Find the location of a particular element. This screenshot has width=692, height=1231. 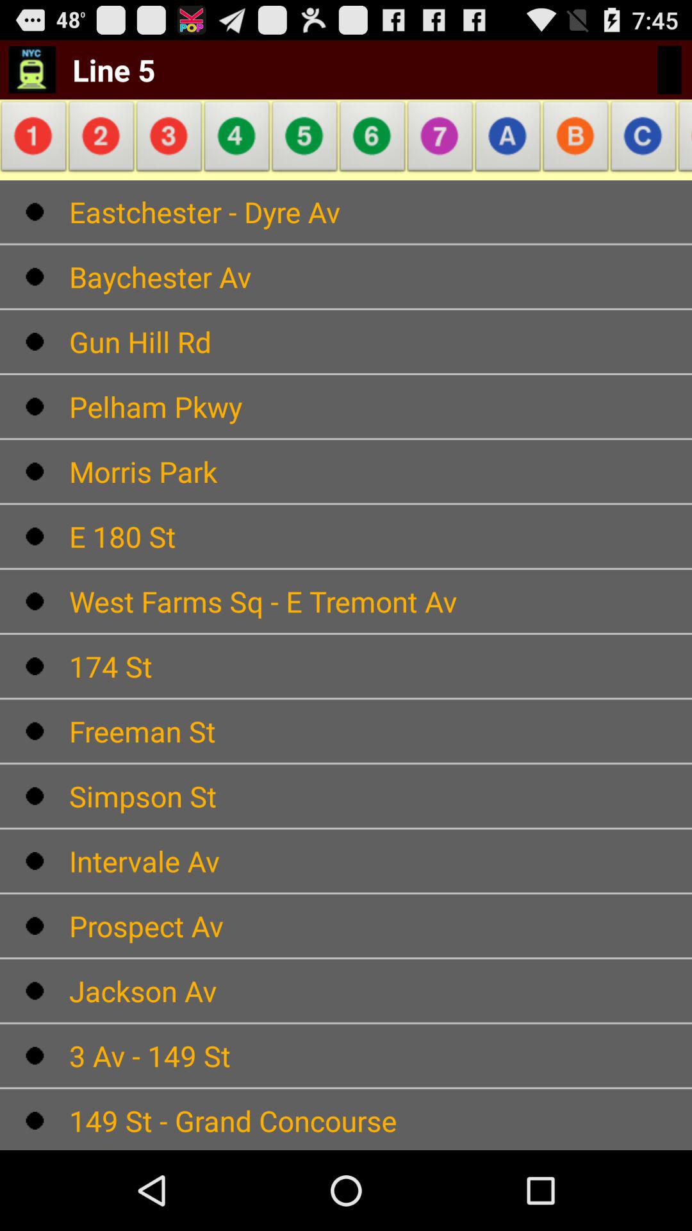

press the icon above eastchester - dyre av icon is located at coordinates (237, 140).